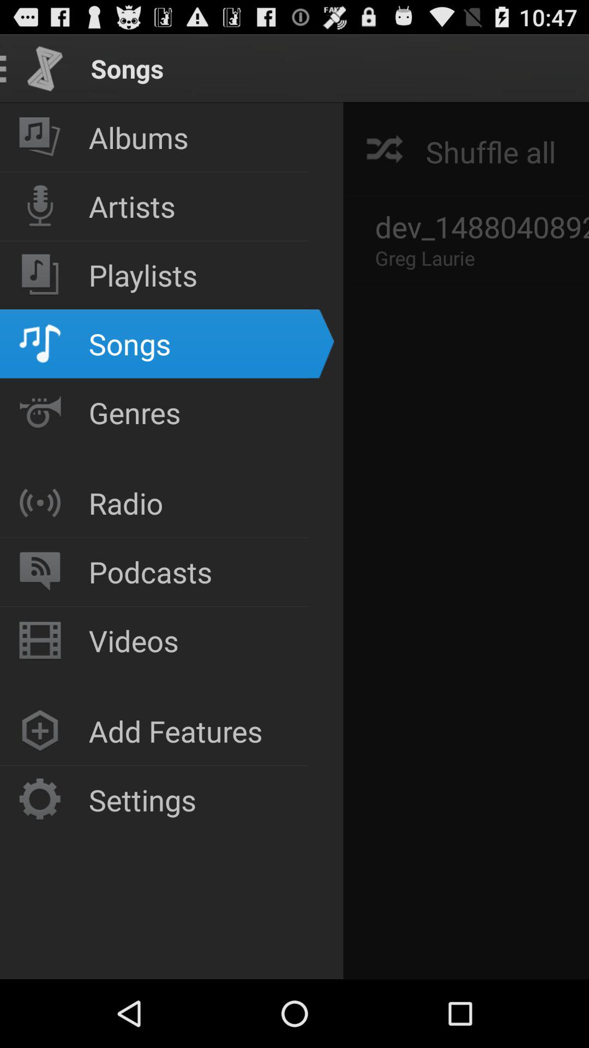 The image size is (589, 1048). I want to click on click on icon which is left to the radio, so click(40, 503).